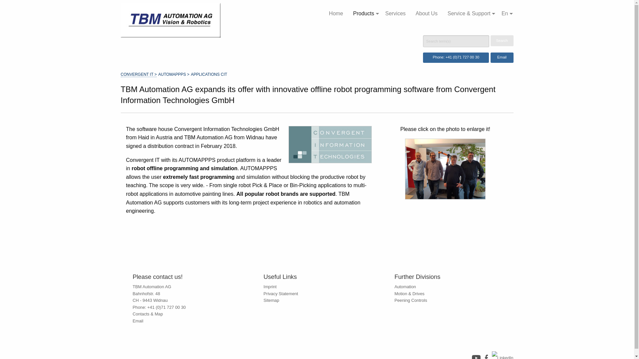 Image resolution: width=639 pixels, height=359 pixels. I want to click on Home, so click(336, 13).